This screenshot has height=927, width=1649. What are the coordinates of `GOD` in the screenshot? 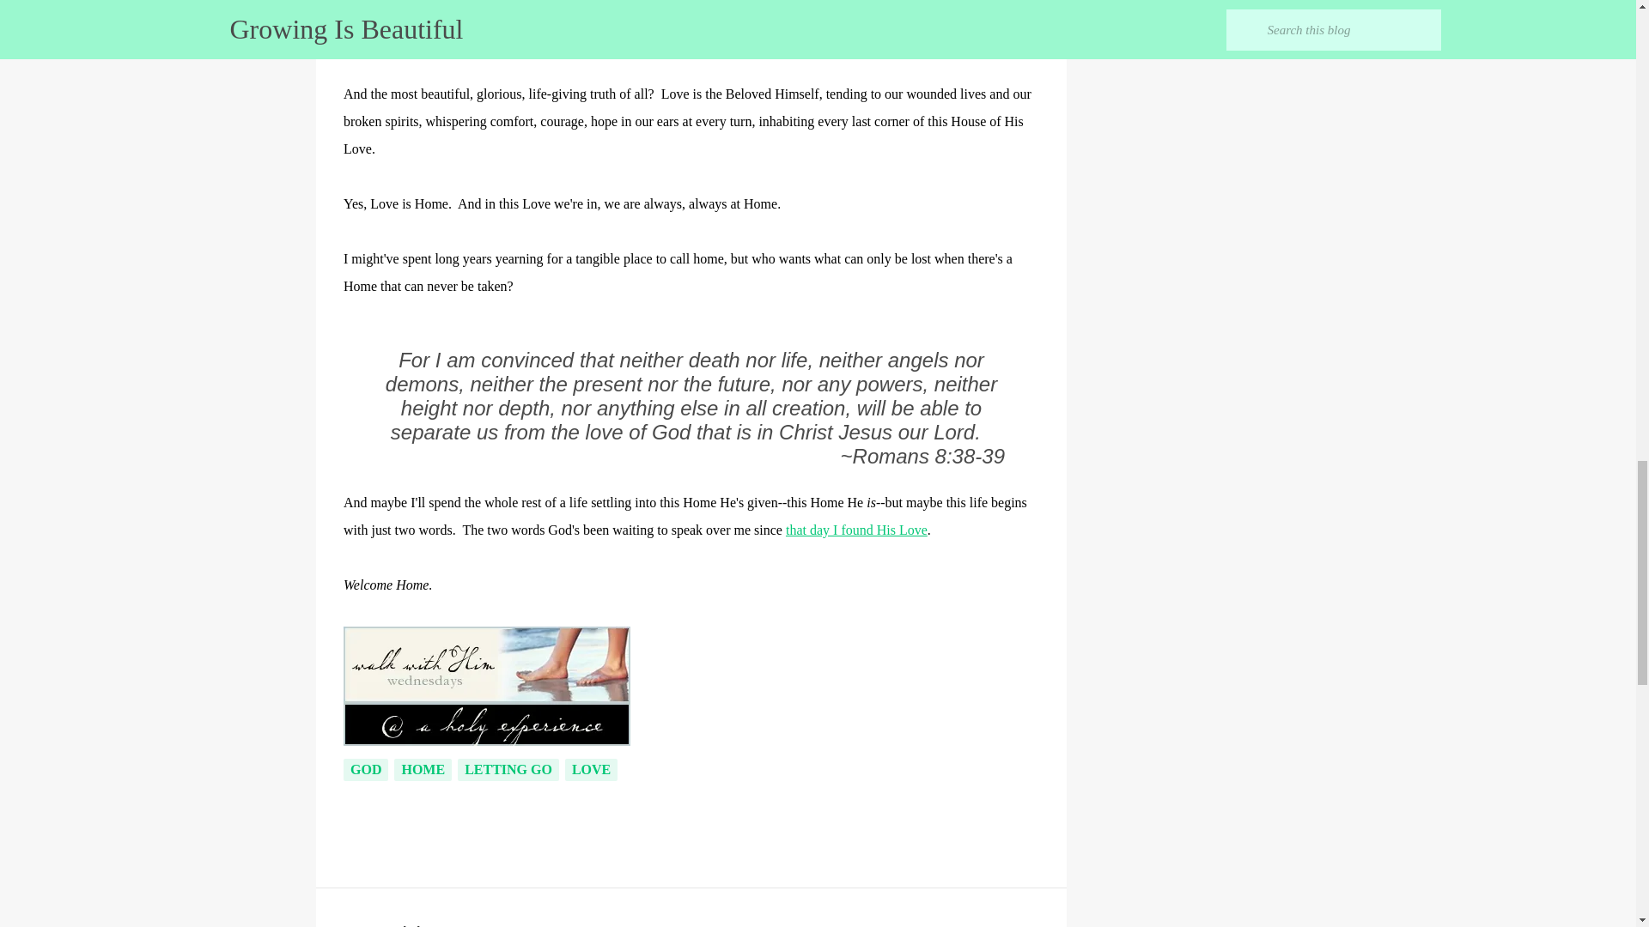 It's located at (365, 770).